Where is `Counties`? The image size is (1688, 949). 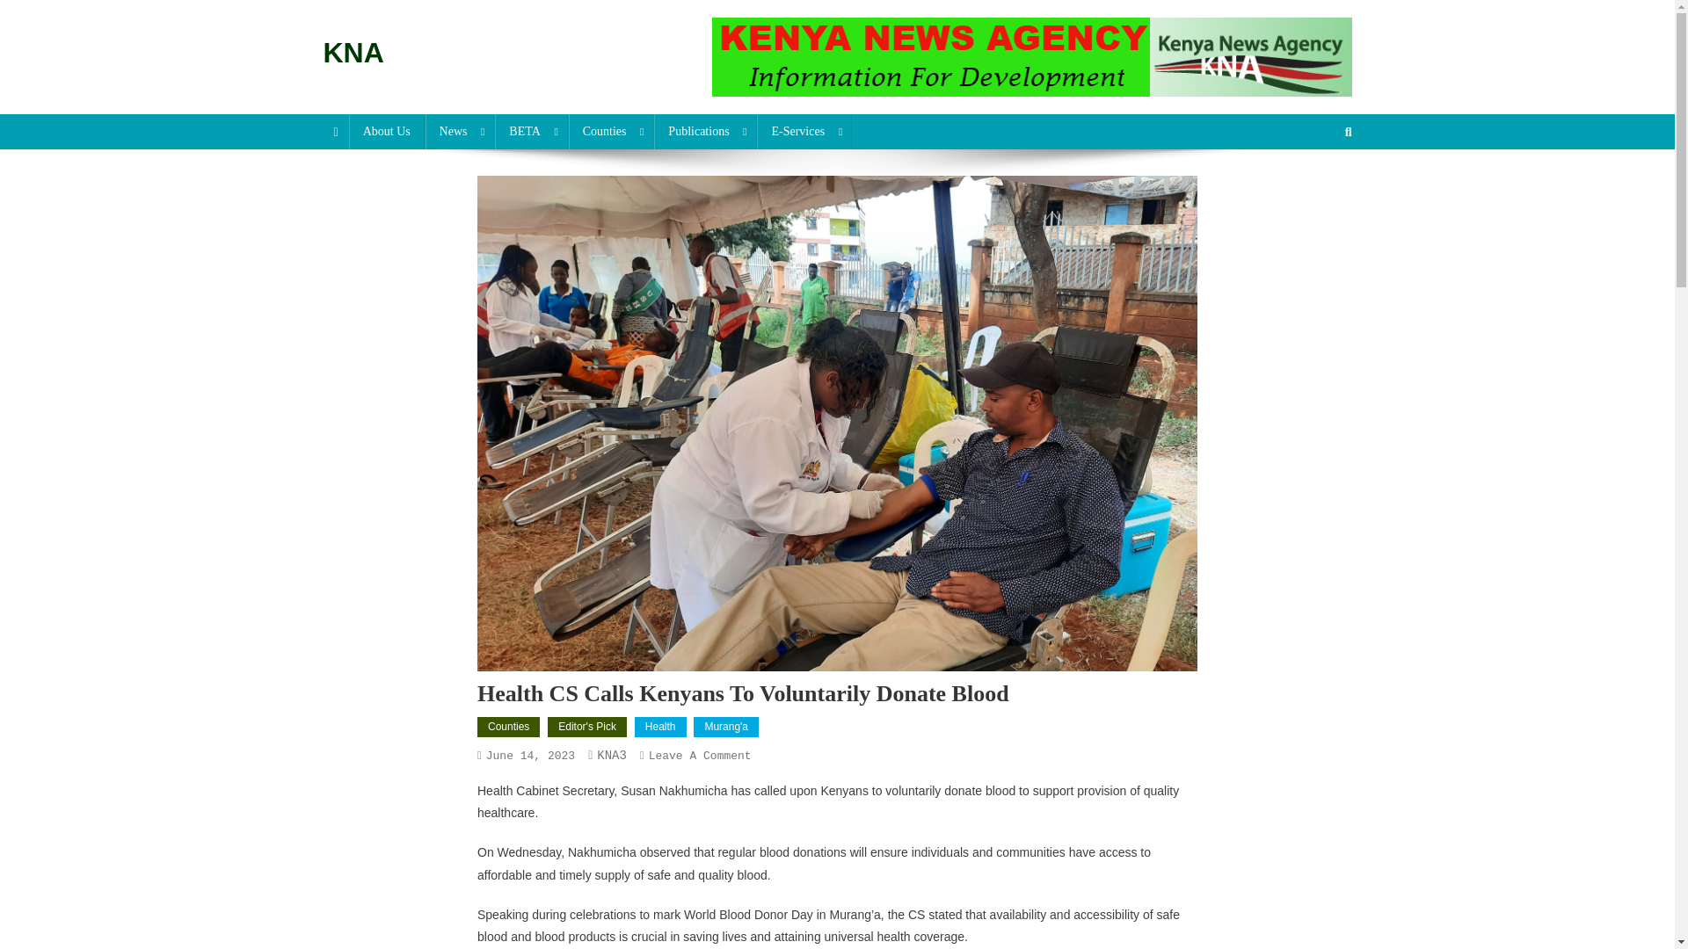 Counties is located at coordinates (612, 131).